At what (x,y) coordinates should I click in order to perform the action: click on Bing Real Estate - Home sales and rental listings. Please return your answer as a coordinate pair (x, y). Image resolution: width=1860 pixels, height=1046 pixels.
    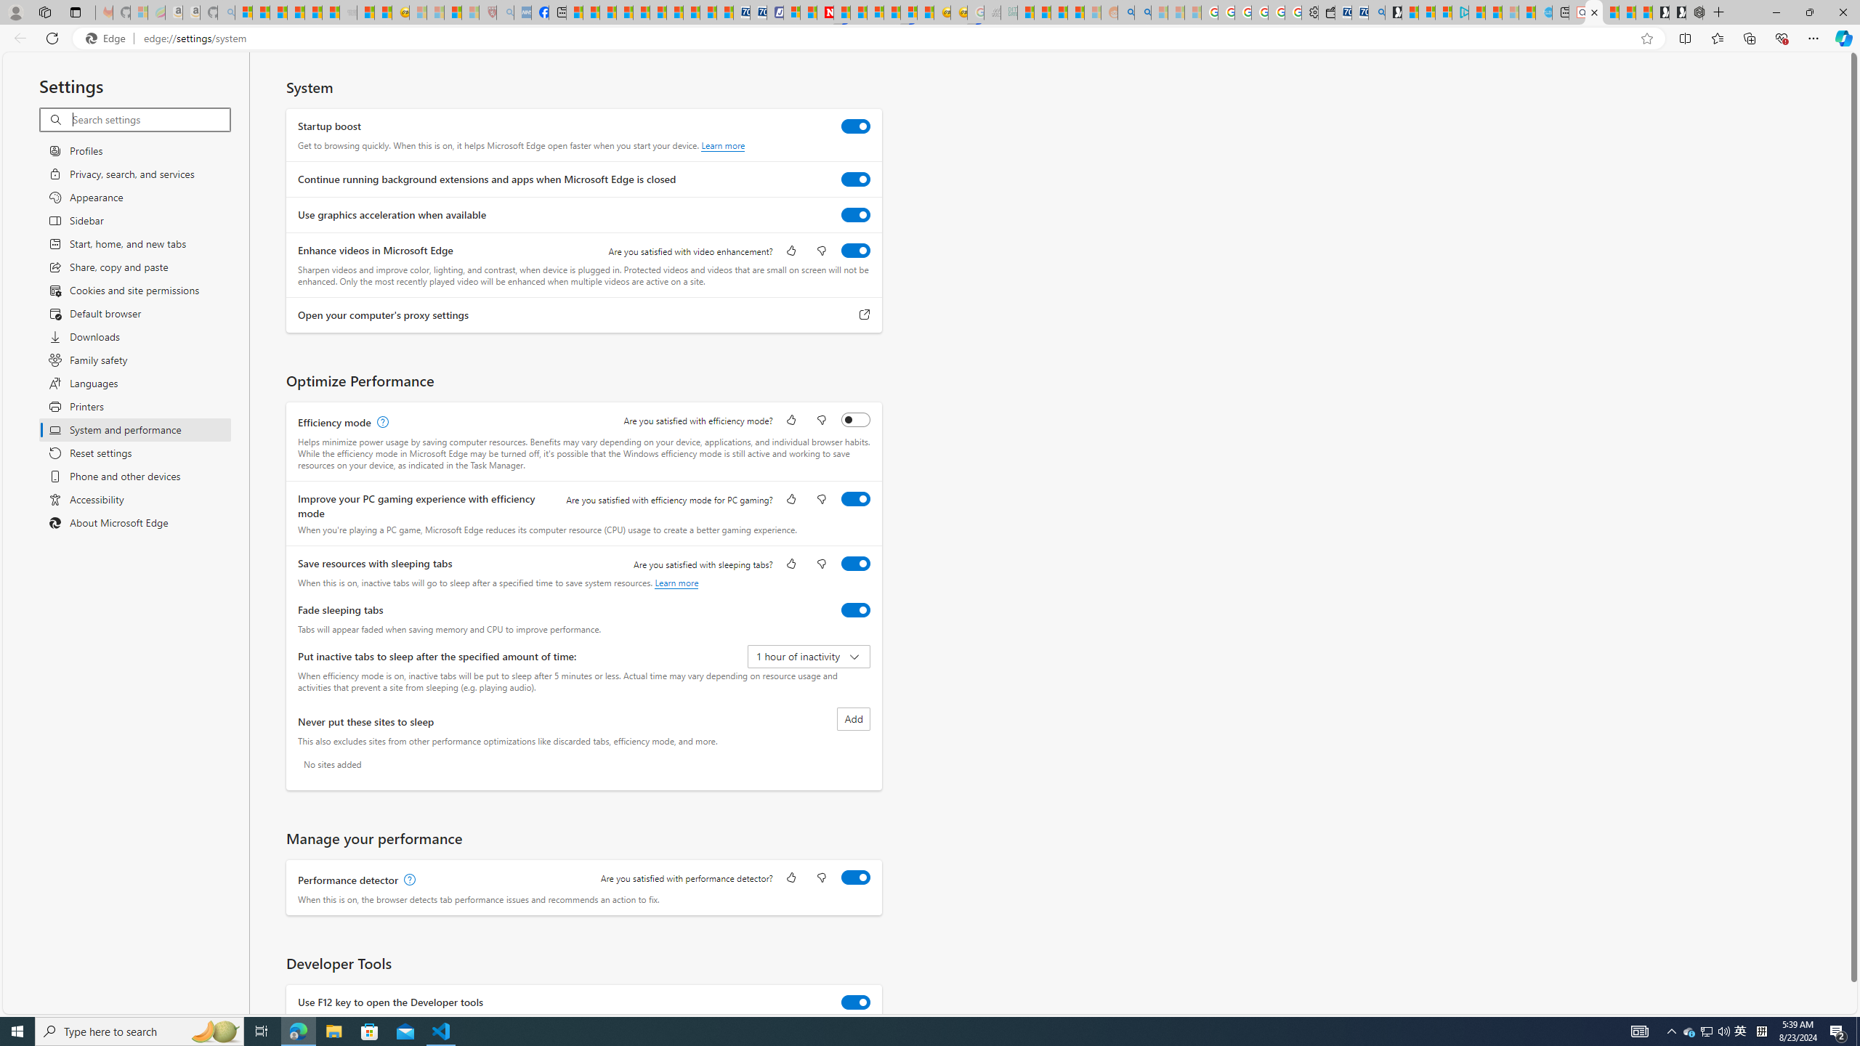
    Looking at the image, I should click on (1376, 12).